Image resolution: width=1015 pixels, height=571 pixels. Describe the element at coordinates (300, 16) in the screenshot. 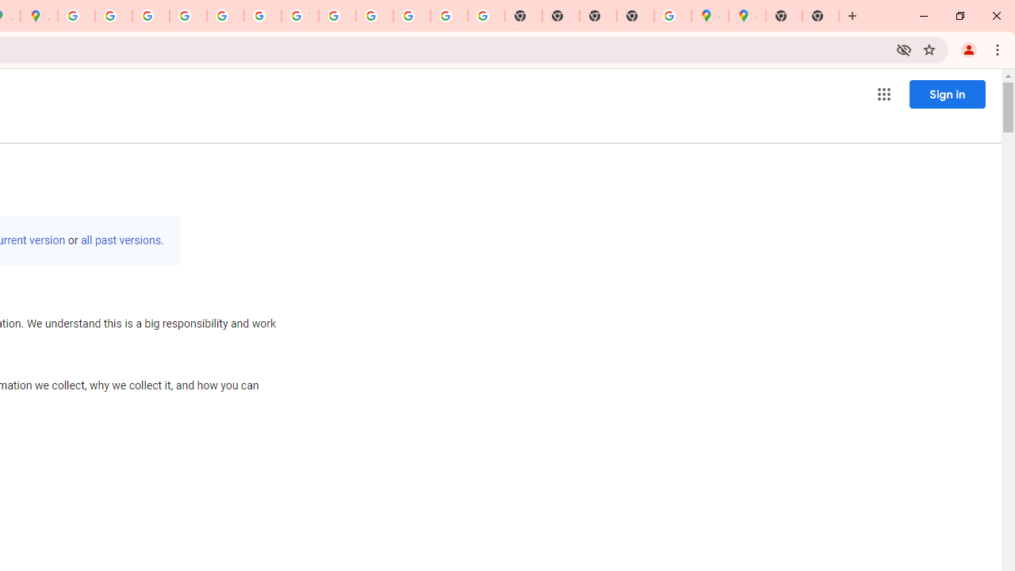

I see `YouTube` at that location.